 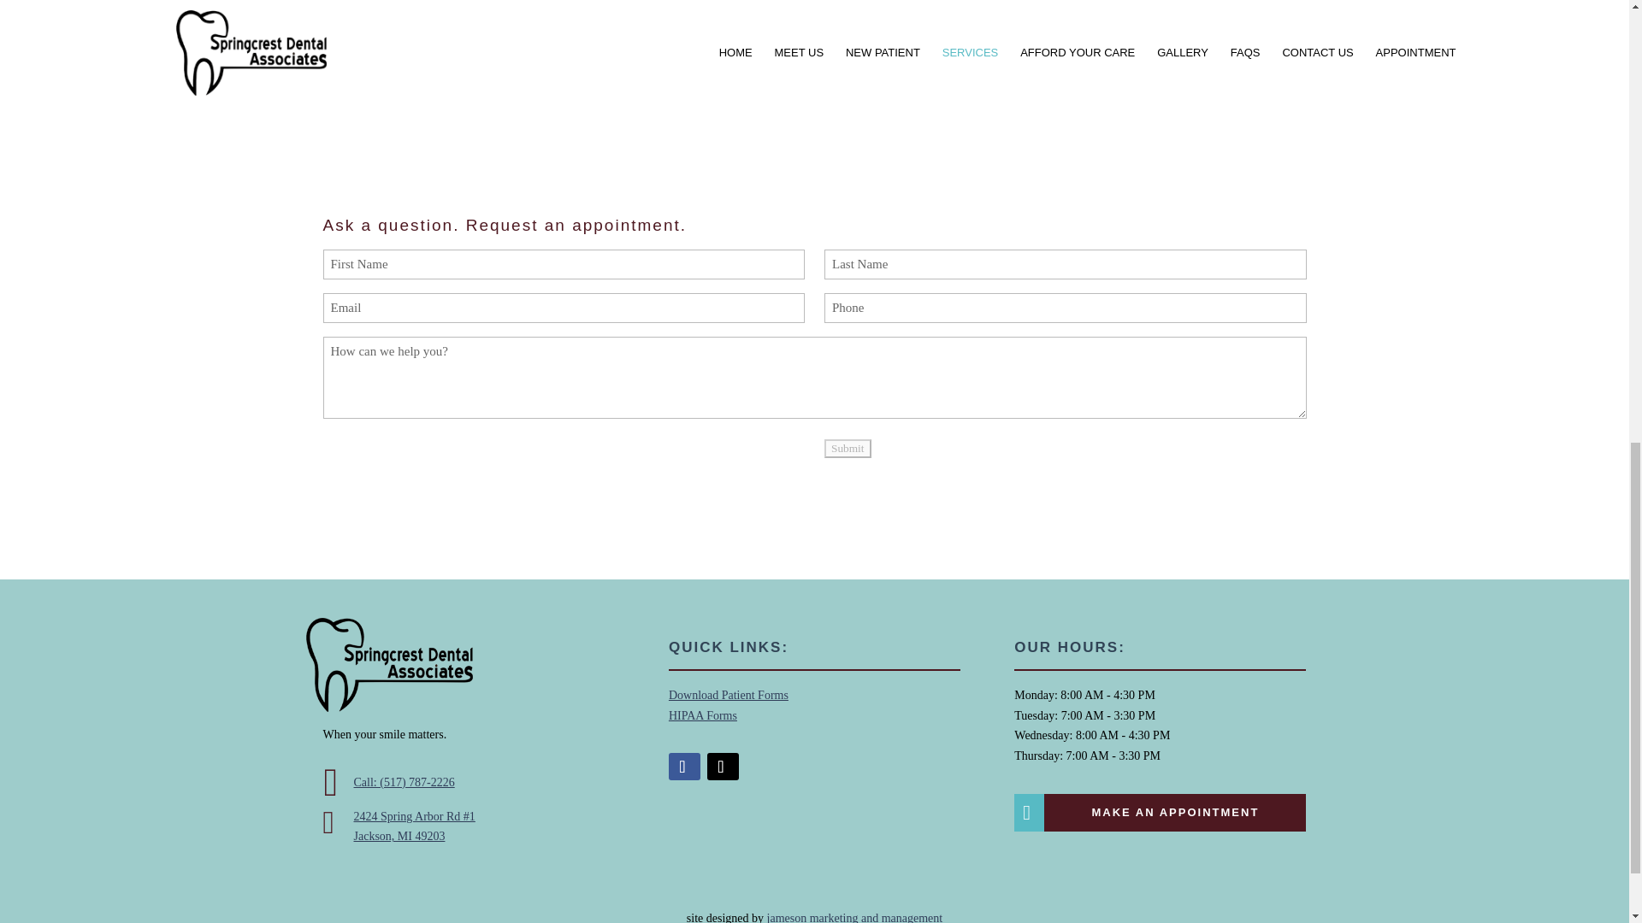 I want to click on Submit, so click(x=848, y=448).